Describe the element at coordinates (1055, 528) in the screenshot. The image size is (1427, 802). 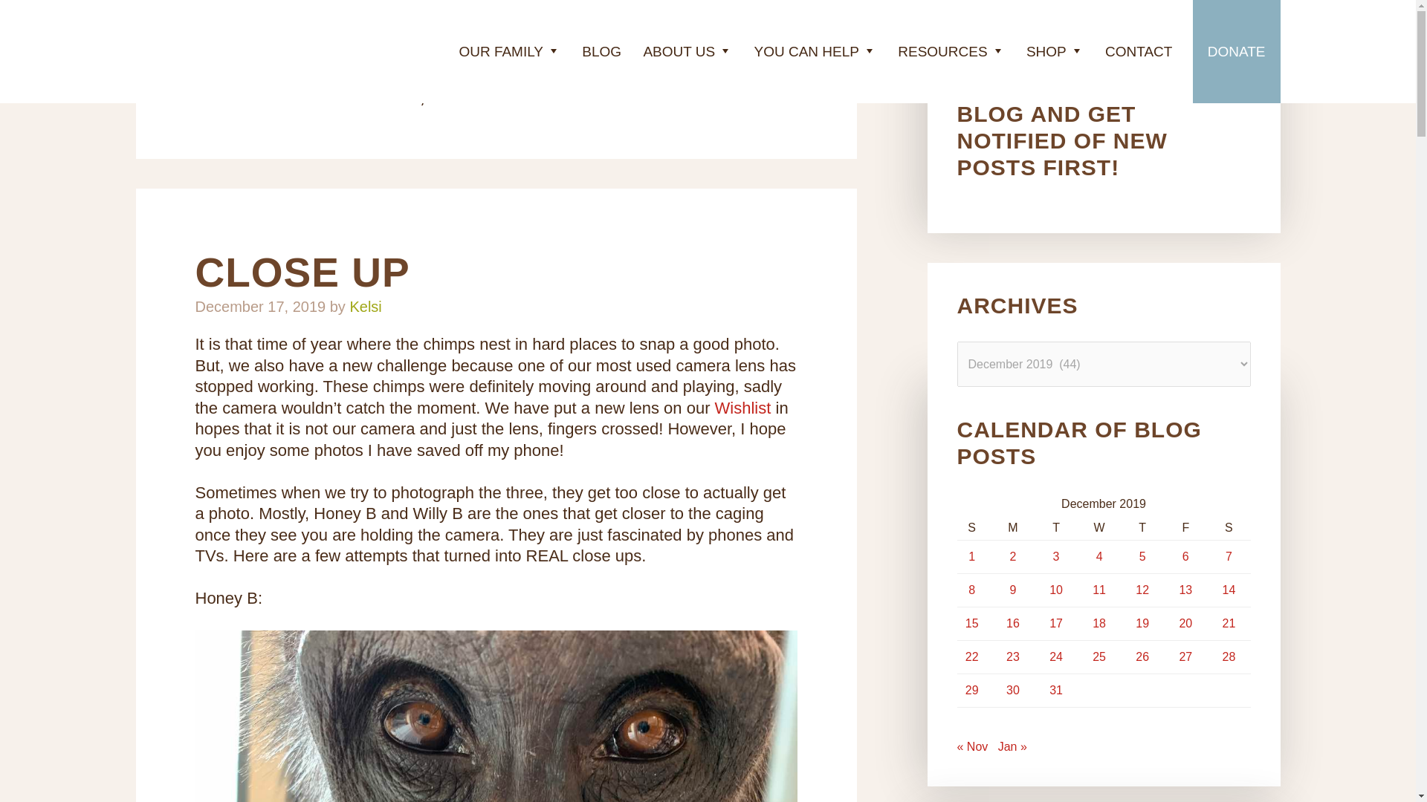
I see `Tuesday` at that location.